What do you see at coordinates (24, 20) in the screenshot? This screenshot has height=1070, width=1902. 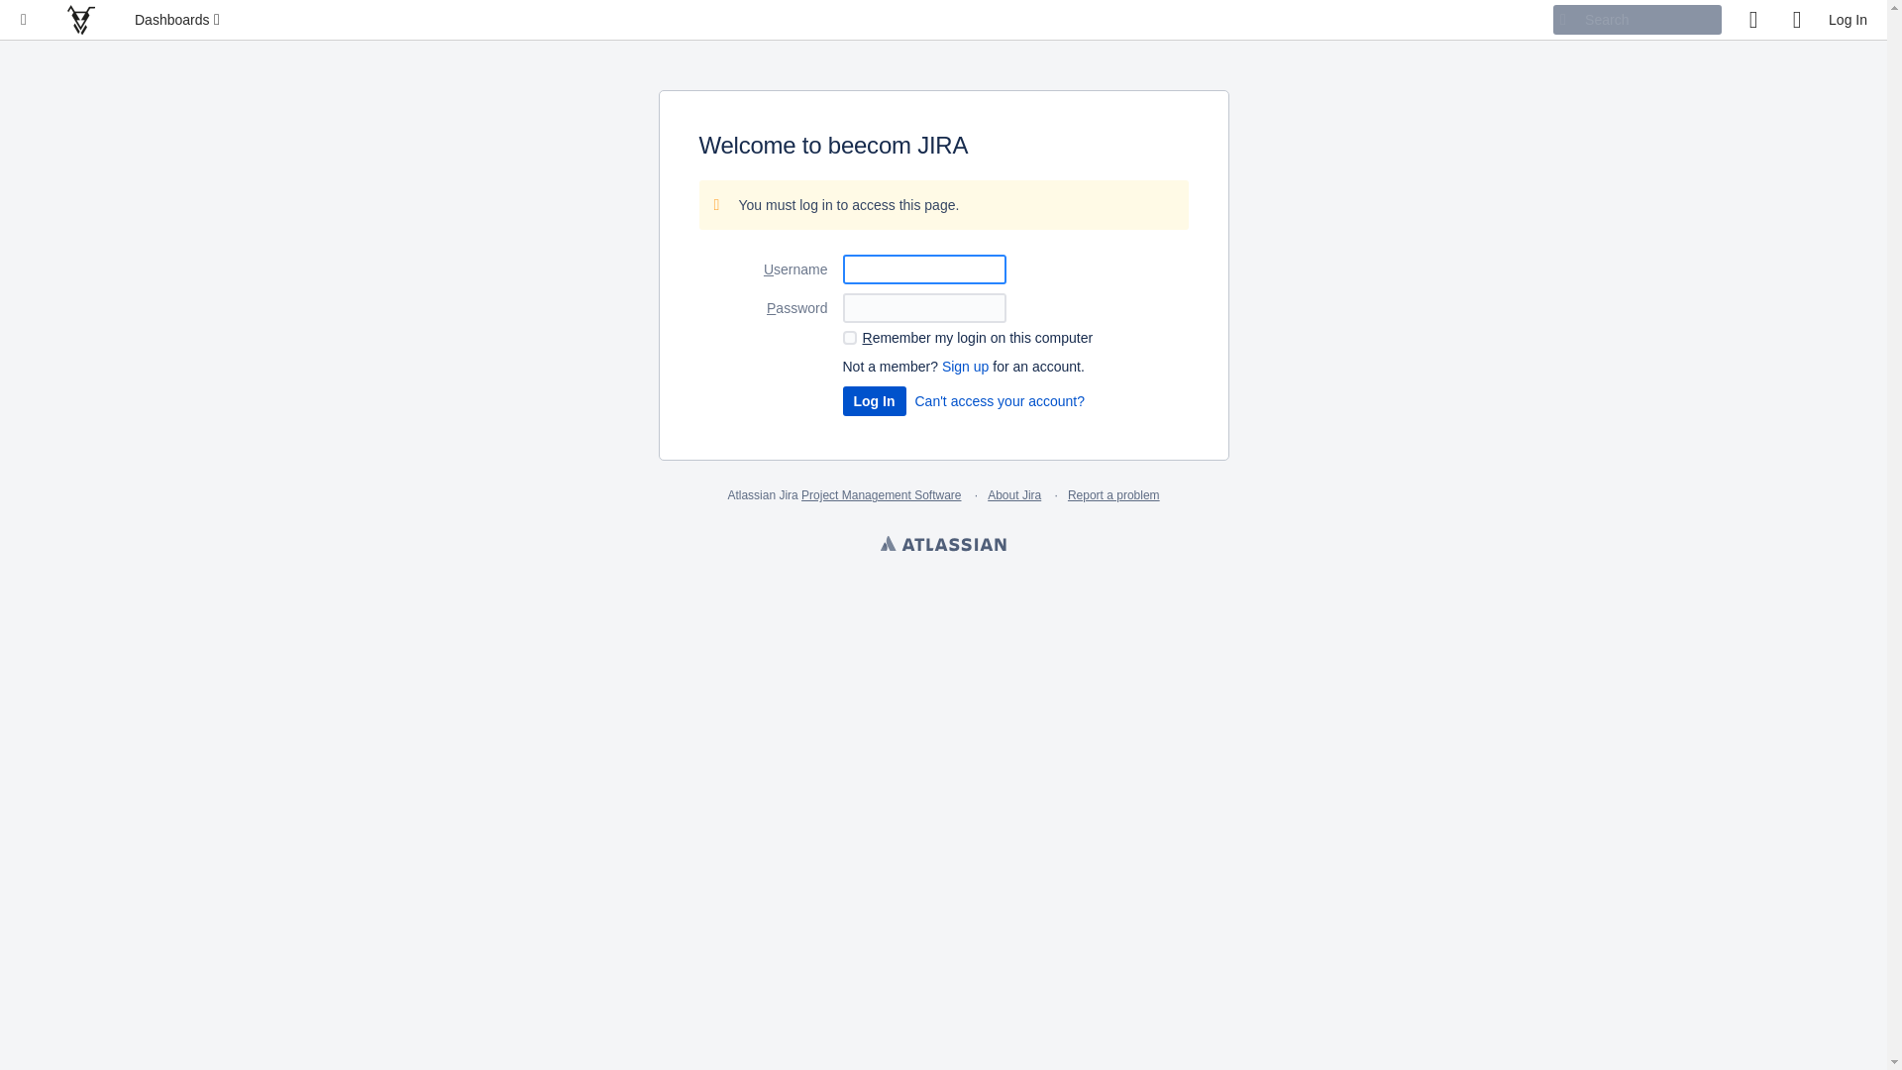 I see `Linked Applications` at bounding box center [24, 20].